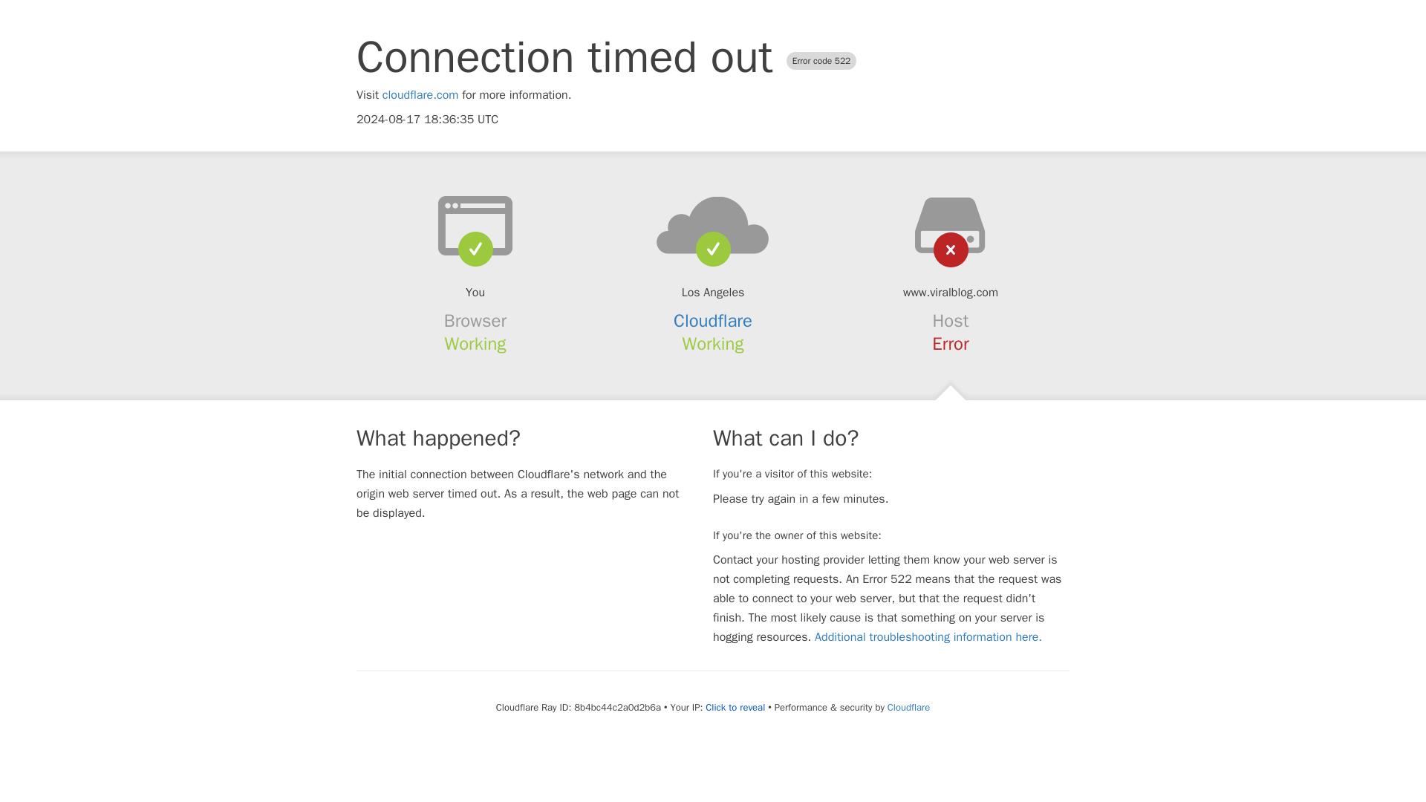 Image resolution: width=1426 pixels, height=802 pixels. I want to click on Click to reveal, so click(735, 707).